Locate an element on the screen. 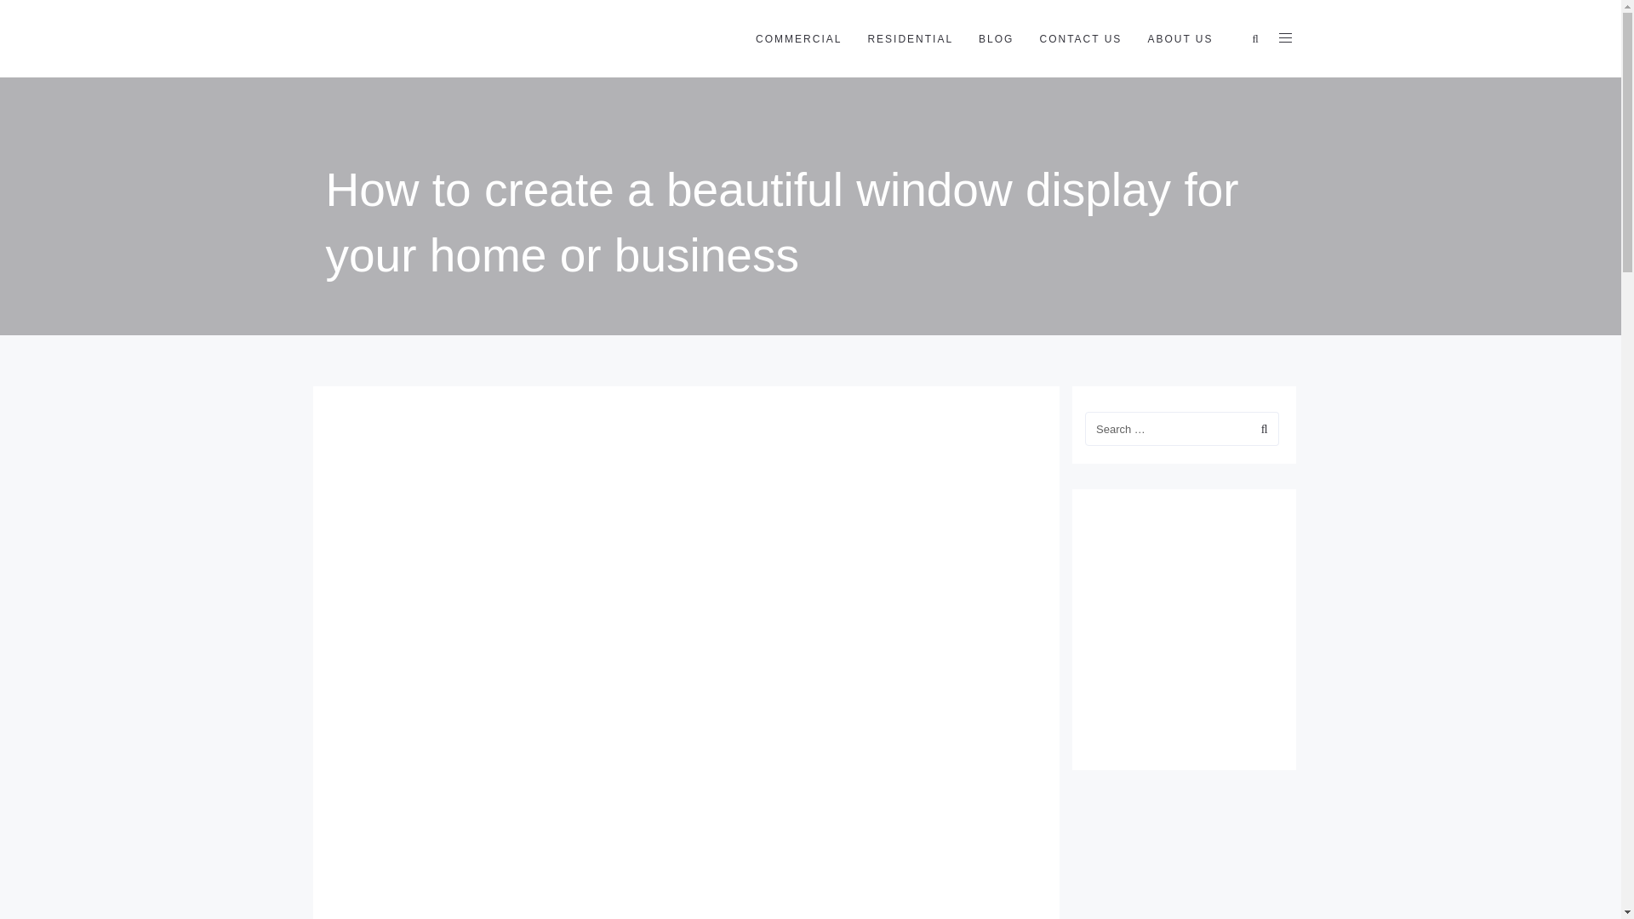  RESIDENTIAL is located at coordinates (910, 39).